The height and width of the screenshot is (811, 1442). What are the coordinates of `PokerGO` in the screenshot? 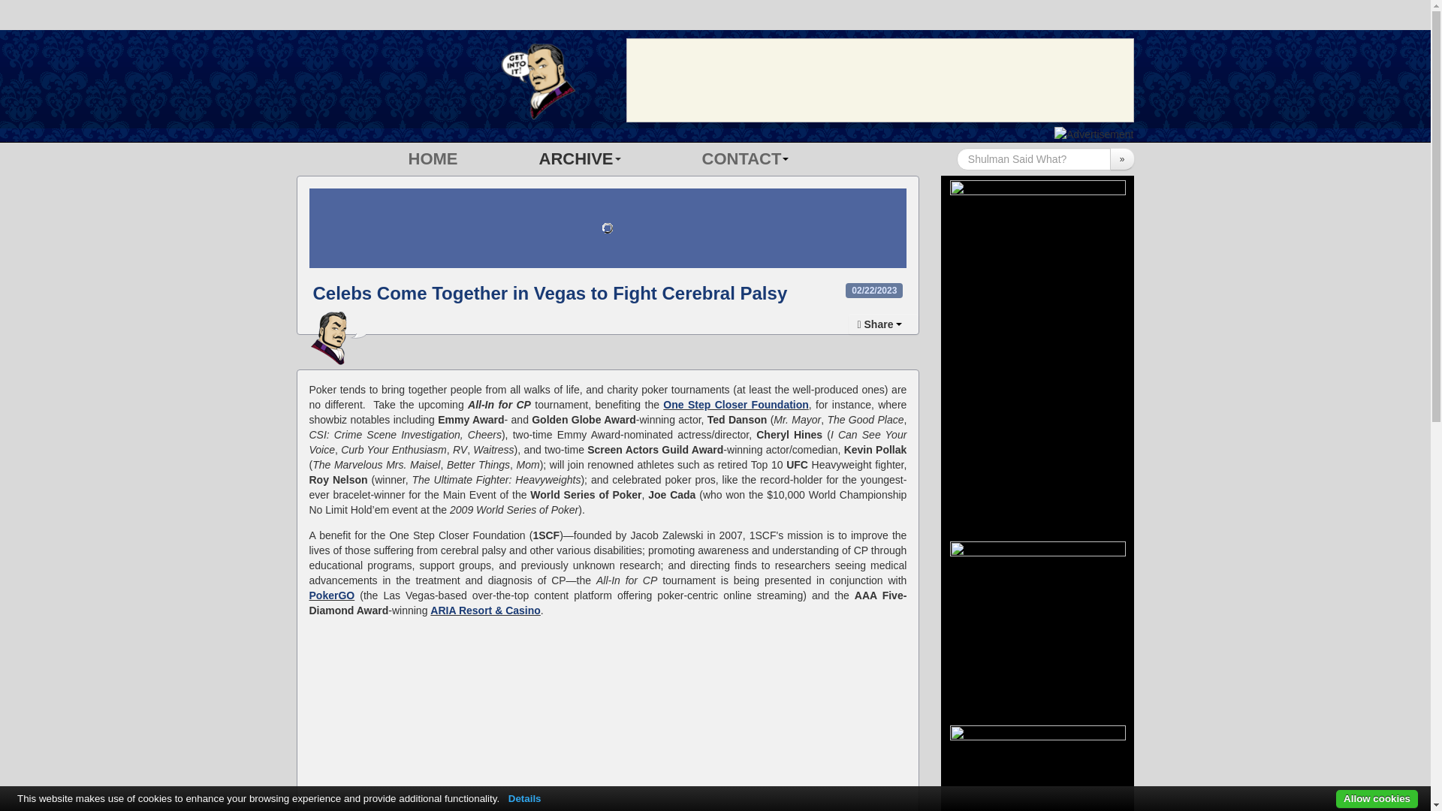 It's located at (332, 595).